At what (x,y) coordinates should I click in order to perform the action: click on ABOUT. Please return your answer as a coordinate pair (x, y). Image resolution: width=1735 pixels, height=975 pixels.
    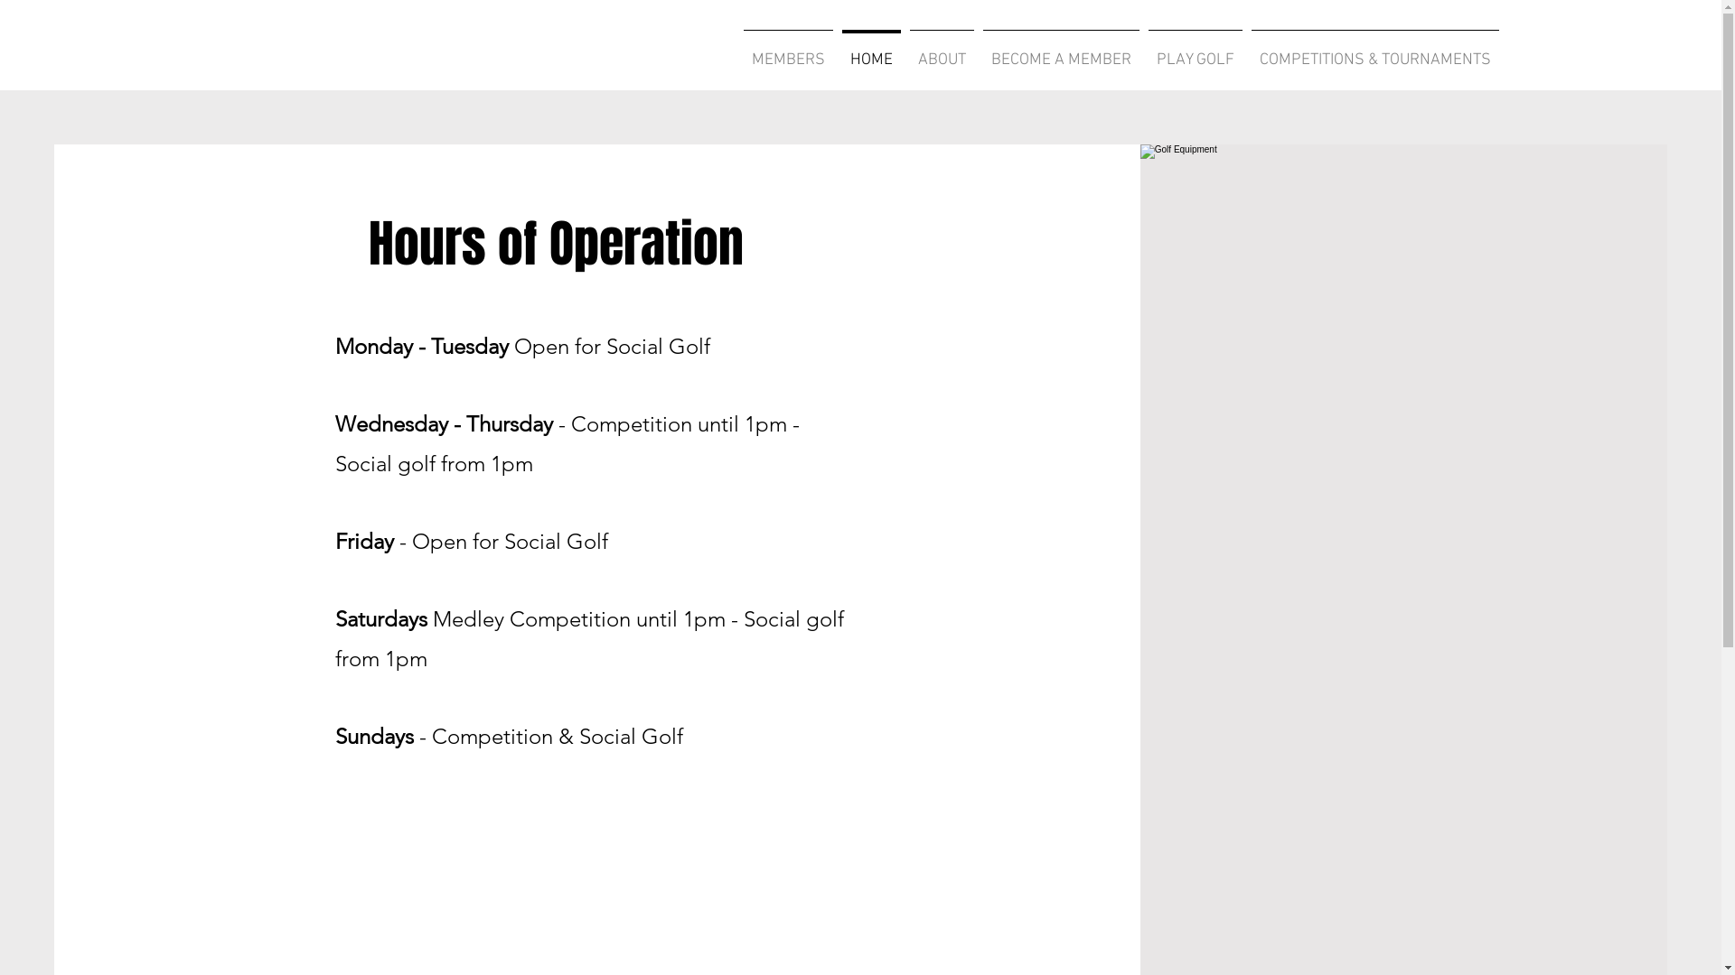
    Looking at the image, I should click on (942, 52).